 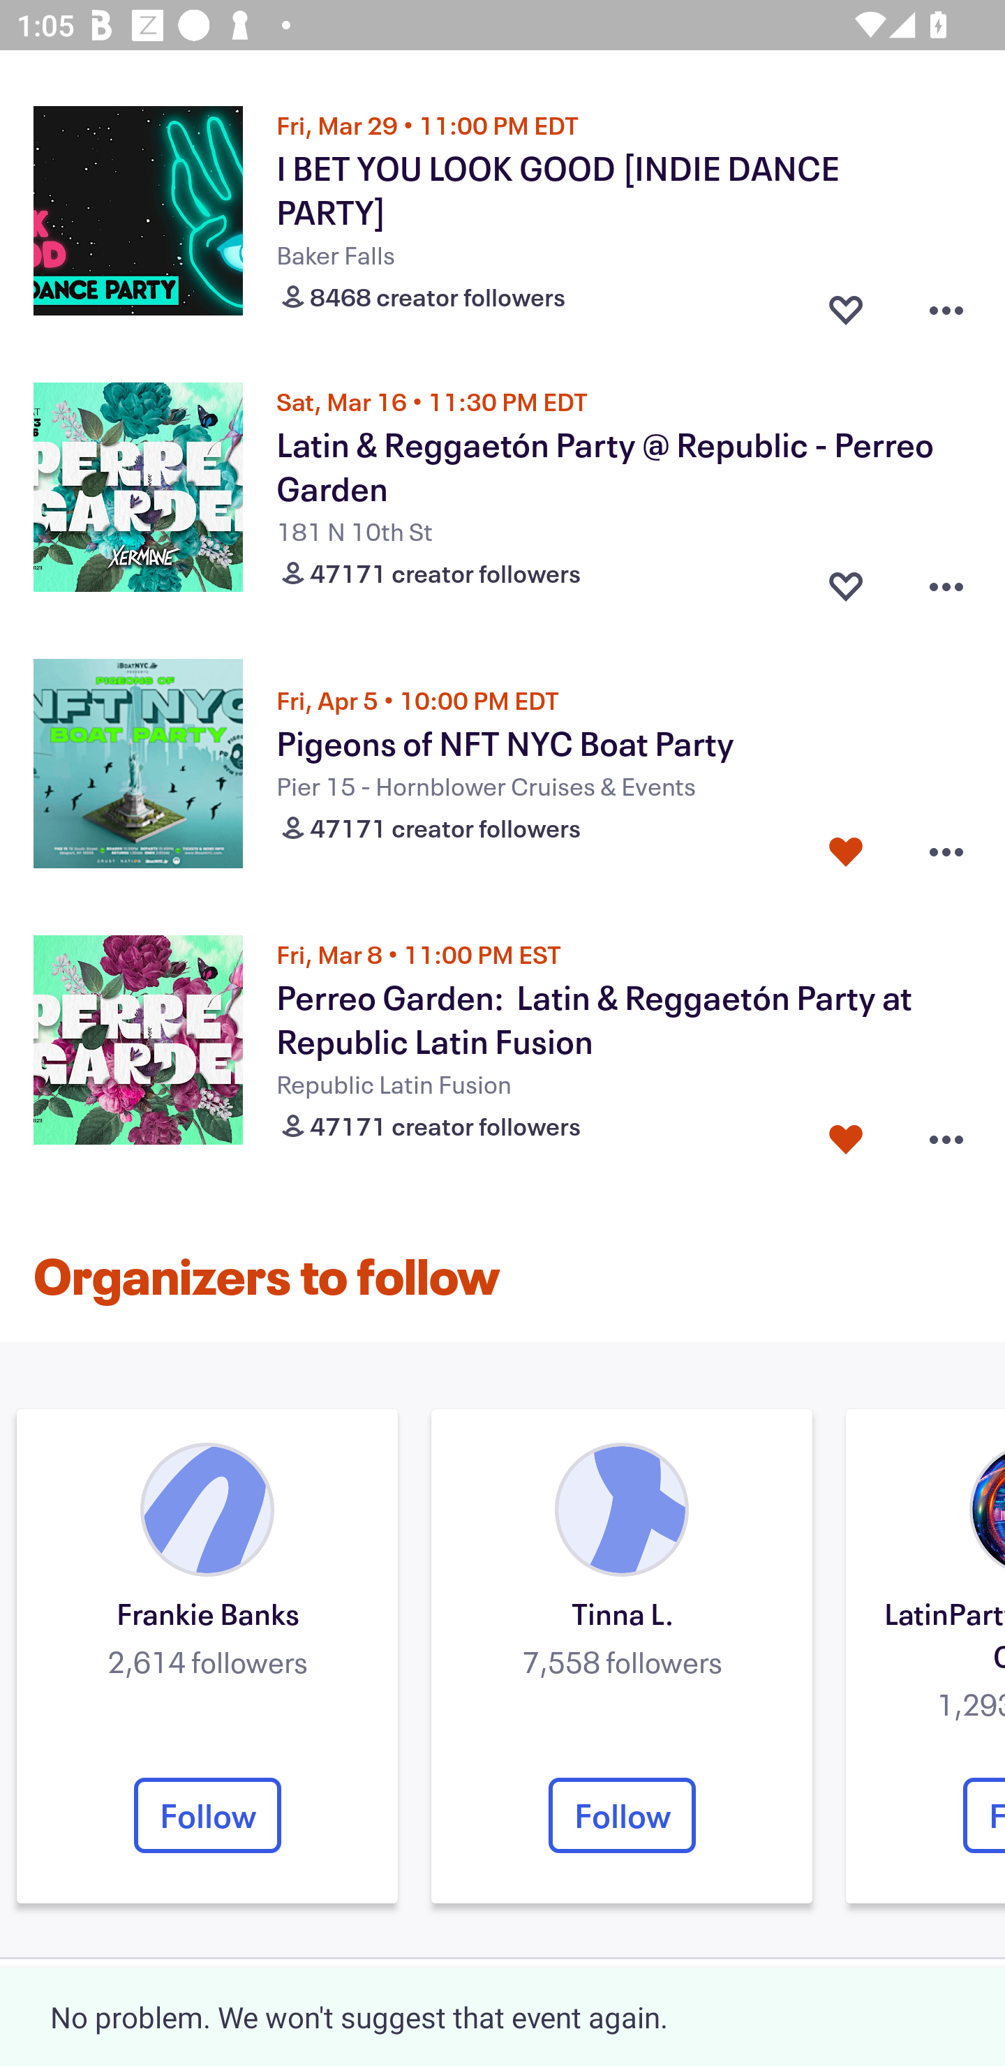 What do you see at coordinates (846, 851) in the screenshot?
I see `Favorite button` at bounding box center [846, 851].